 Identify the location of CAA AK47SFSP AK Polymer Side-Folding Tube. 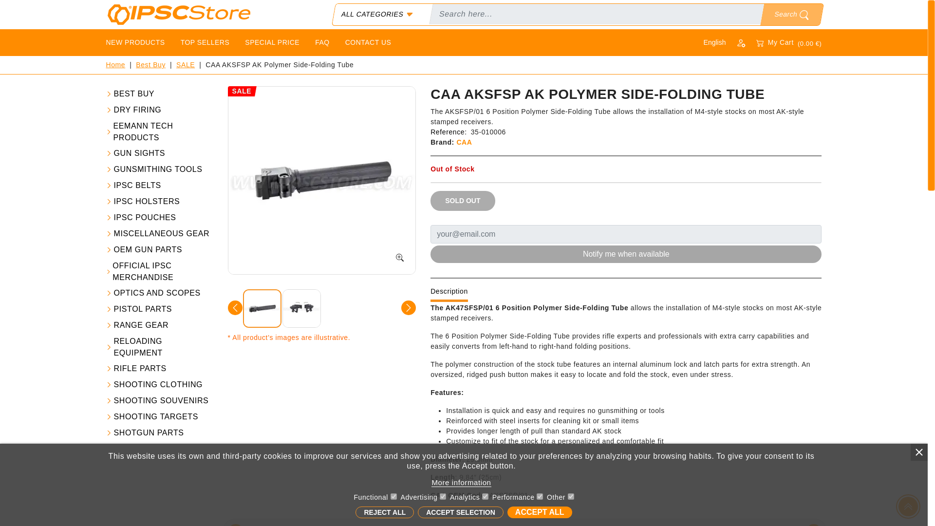
(262, 308).